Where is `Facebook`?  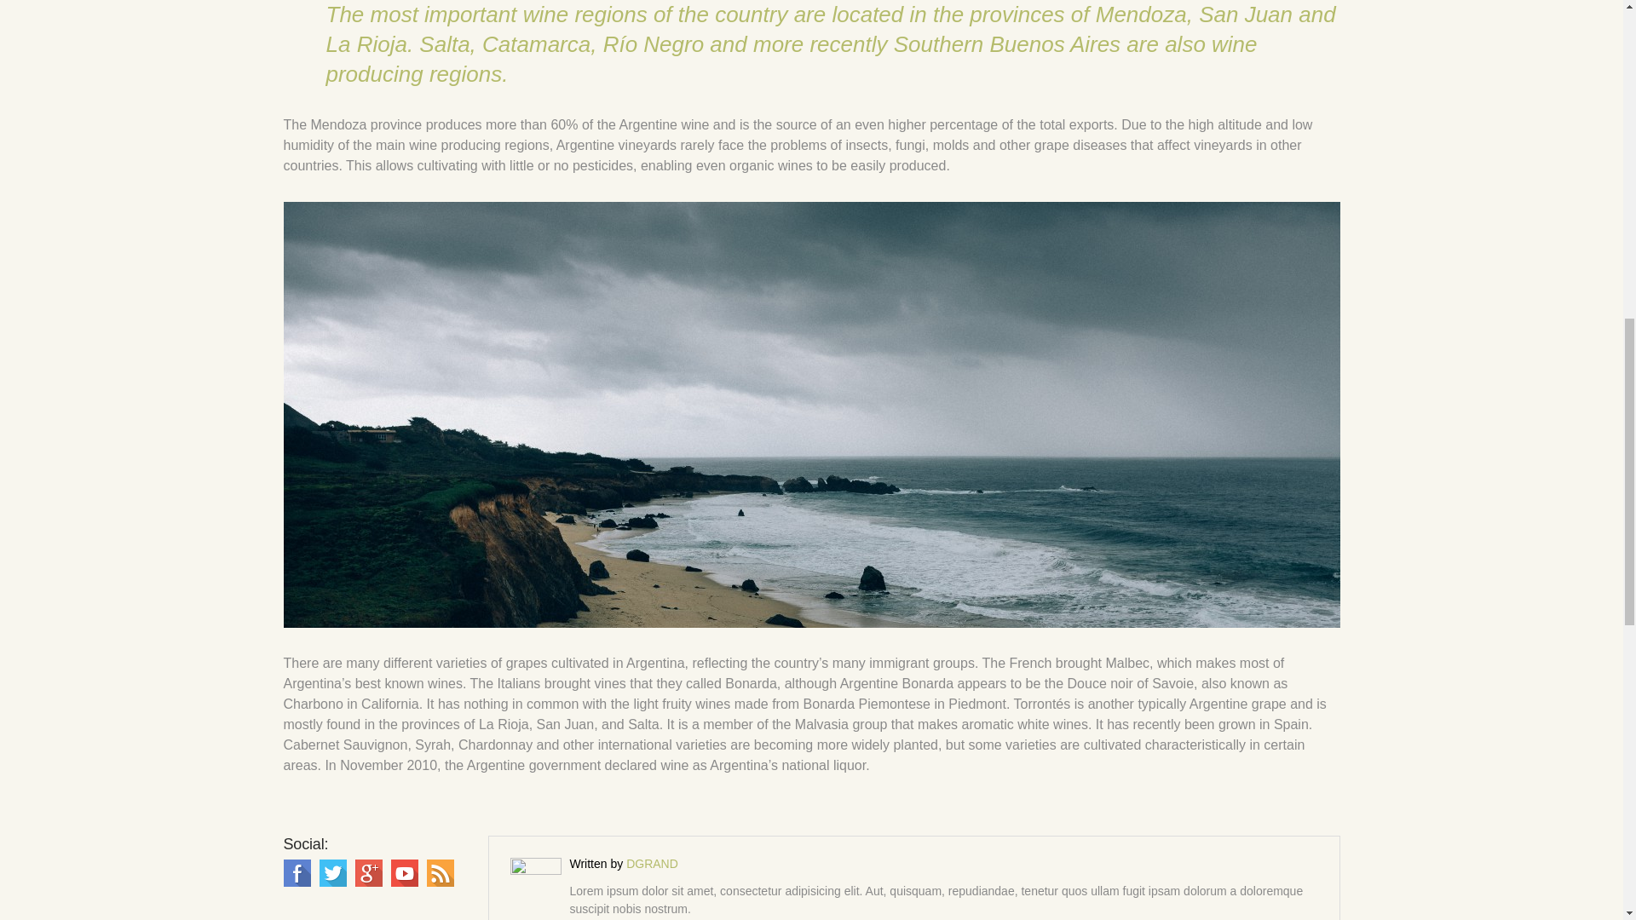 Facebook is located at coordinates (297, 872).